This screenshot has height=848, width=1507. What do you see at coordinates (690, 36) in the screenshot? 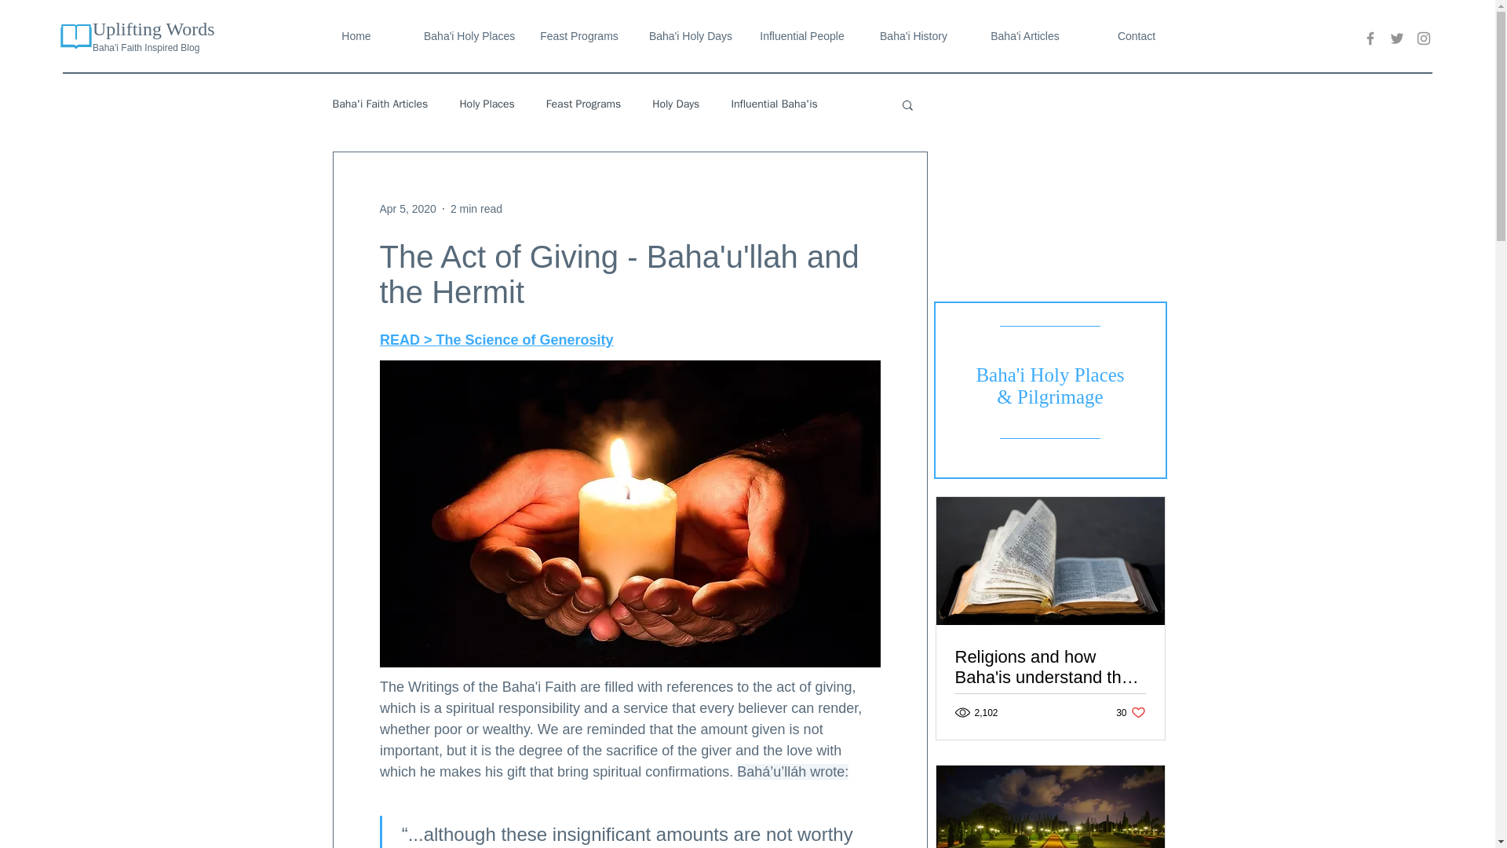
I see `Baha'i Holy Days` at bounding box center [690, 36].